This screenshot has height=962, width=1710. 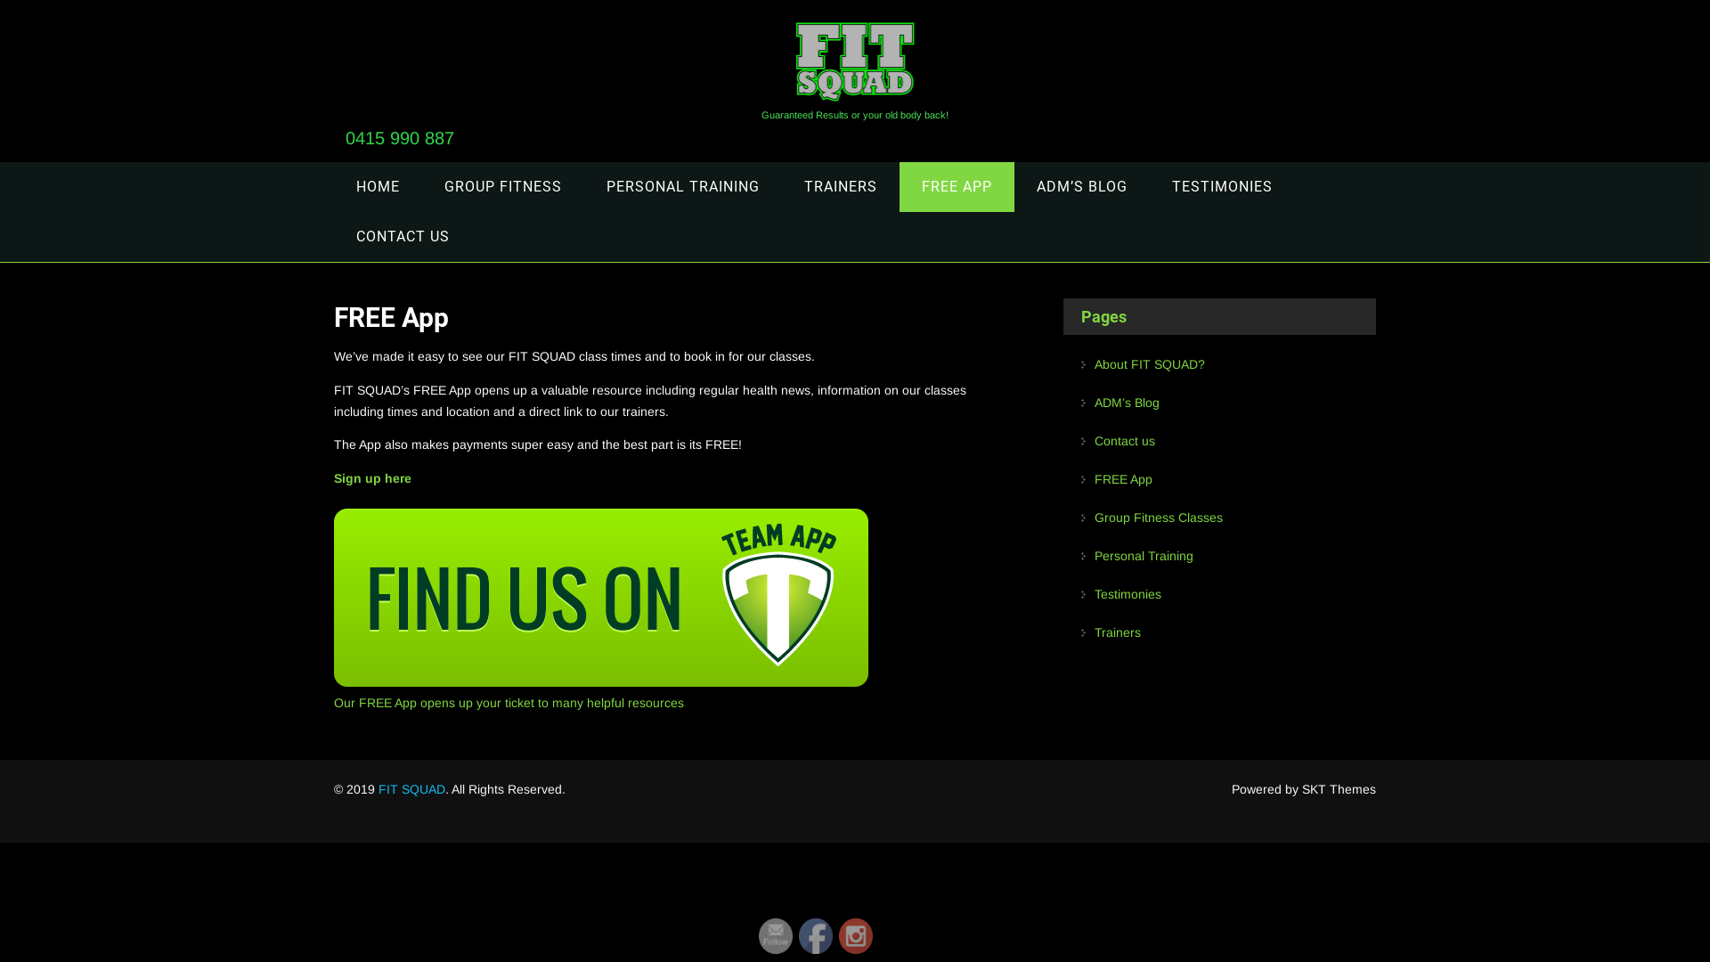 I want to click on Sign up here, so click(x=372, y=478).